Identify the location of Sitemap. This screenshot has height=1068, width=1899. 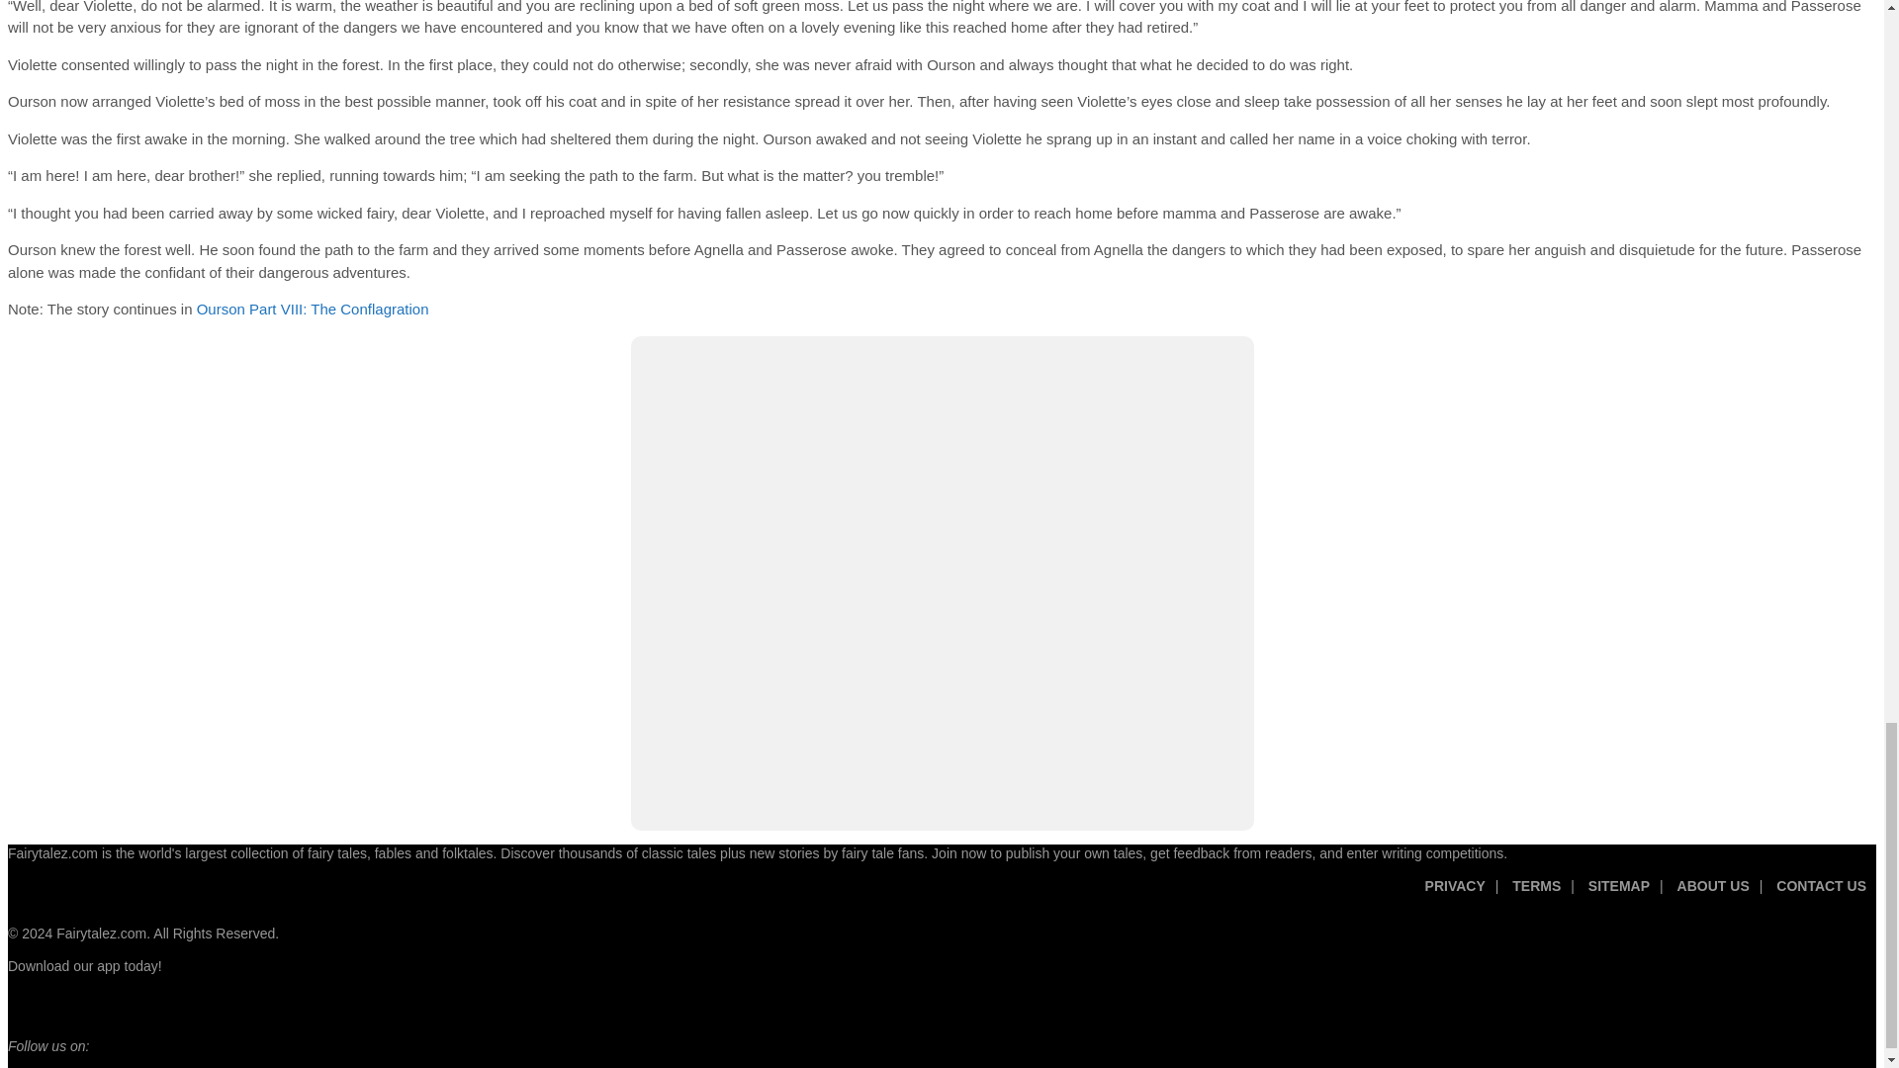
(1618, 894).